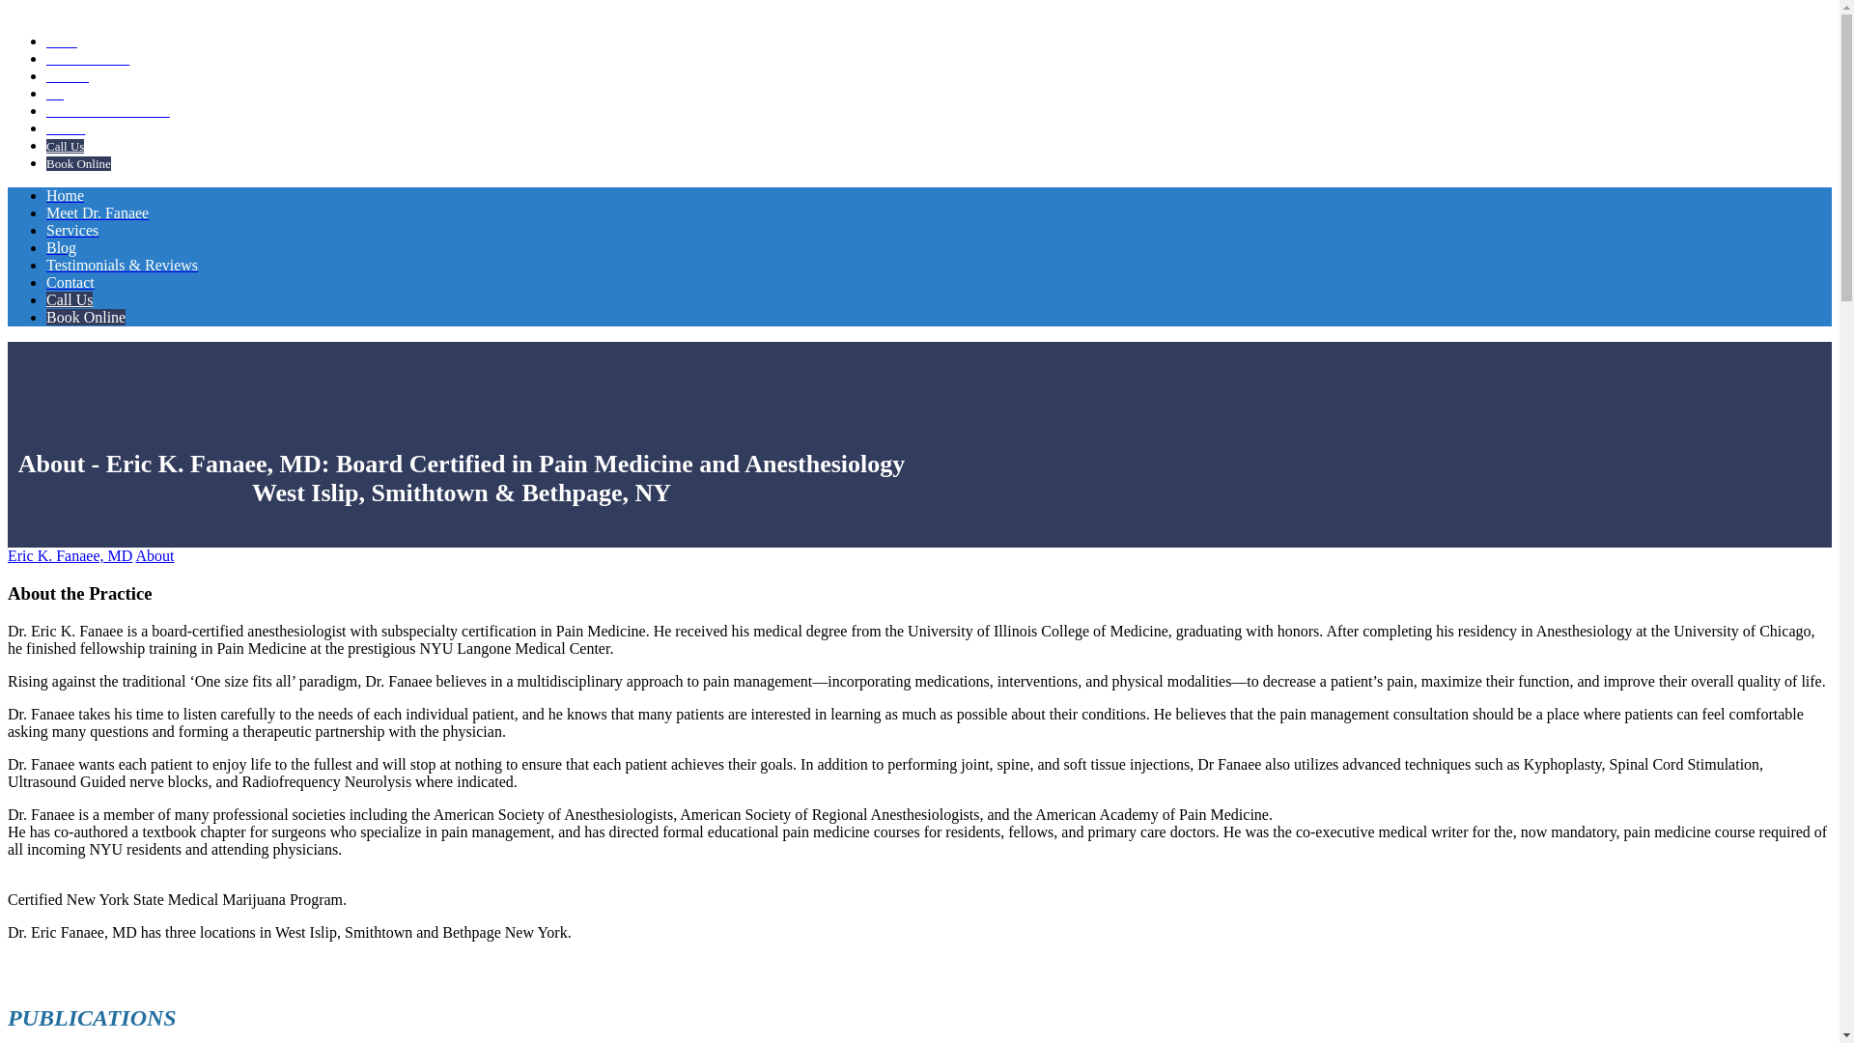  What do you see at coordinates (70, 282) in the screenshot?
I see `Contact` at bounding box center [70, 282].